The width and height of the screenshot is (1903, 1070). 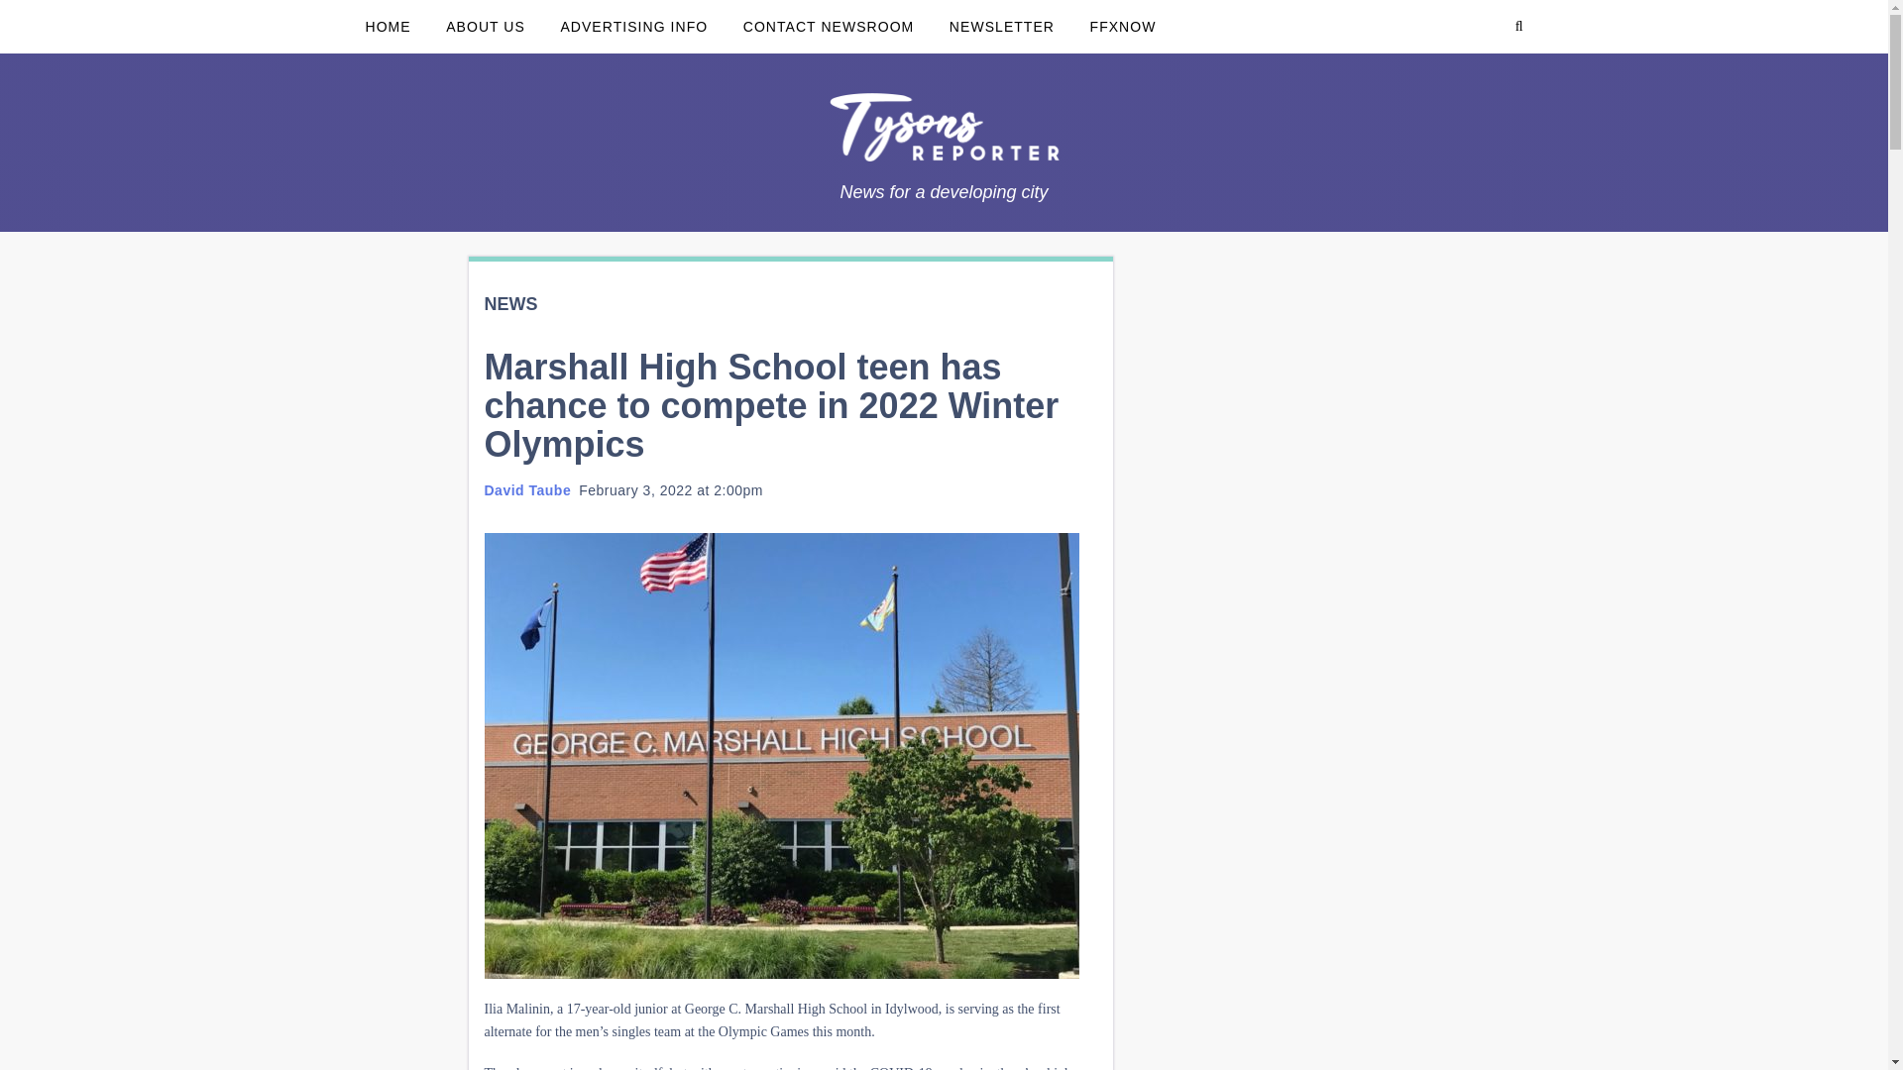 I want to click on David Taube, so click(x=527, y=490).